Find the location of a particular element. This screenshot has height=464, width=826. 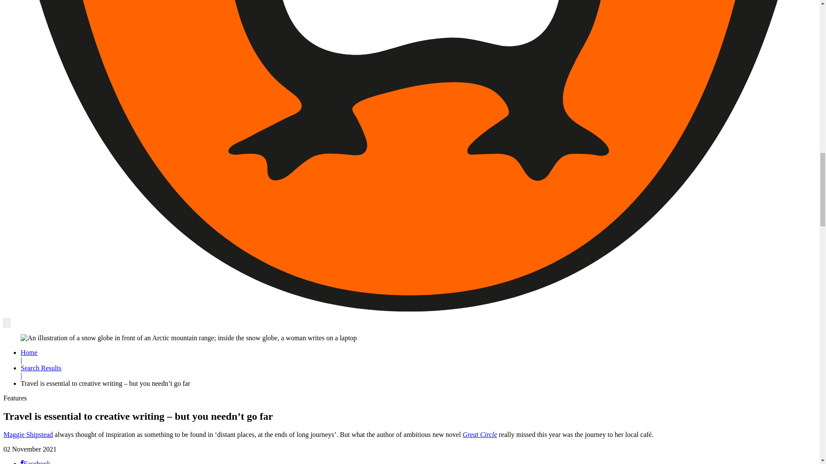

Search Results is located at coordinates (41, 368).